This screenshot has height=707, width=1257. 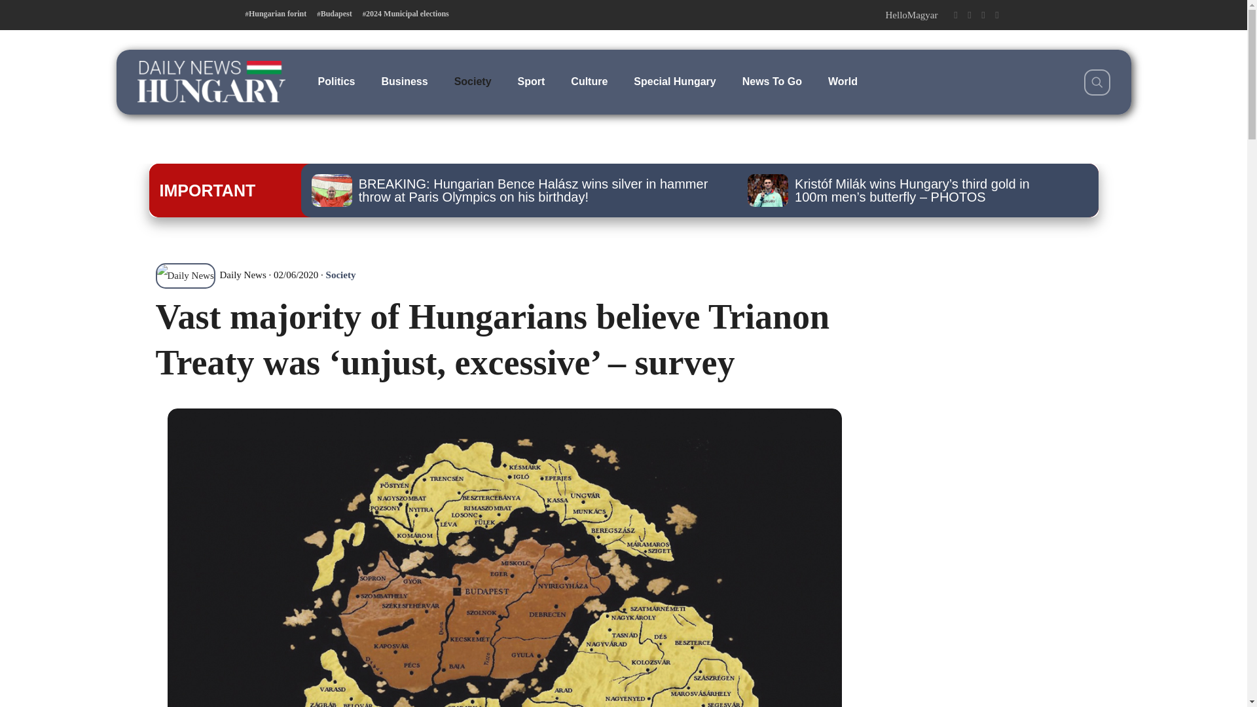 I want to click on Daily News Hungary, so click(x=211, y=81).